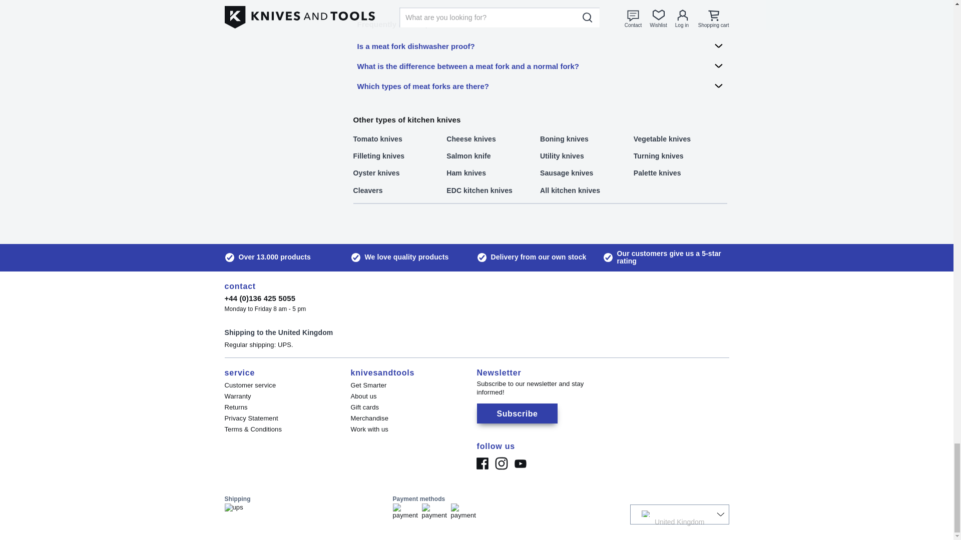 This screenshot has height=540, width=961. I want to click on Youtube, so click(520, 463).